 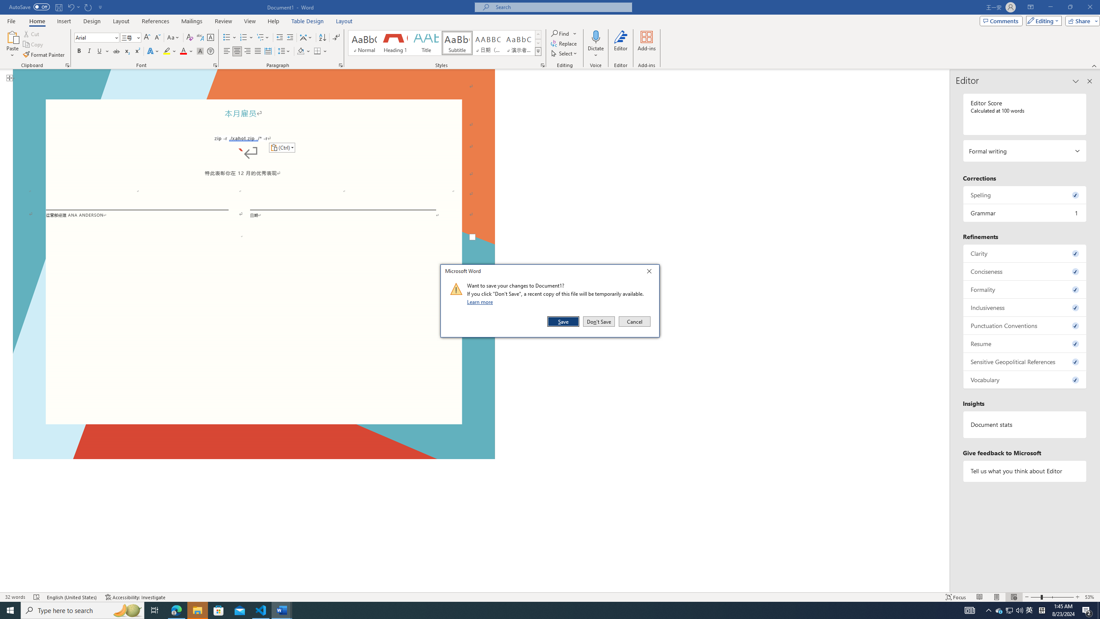 What do you see at coordinates (306, 38) in the screenshot?
I see `Asian Layout` at bounding box center [306, 38].